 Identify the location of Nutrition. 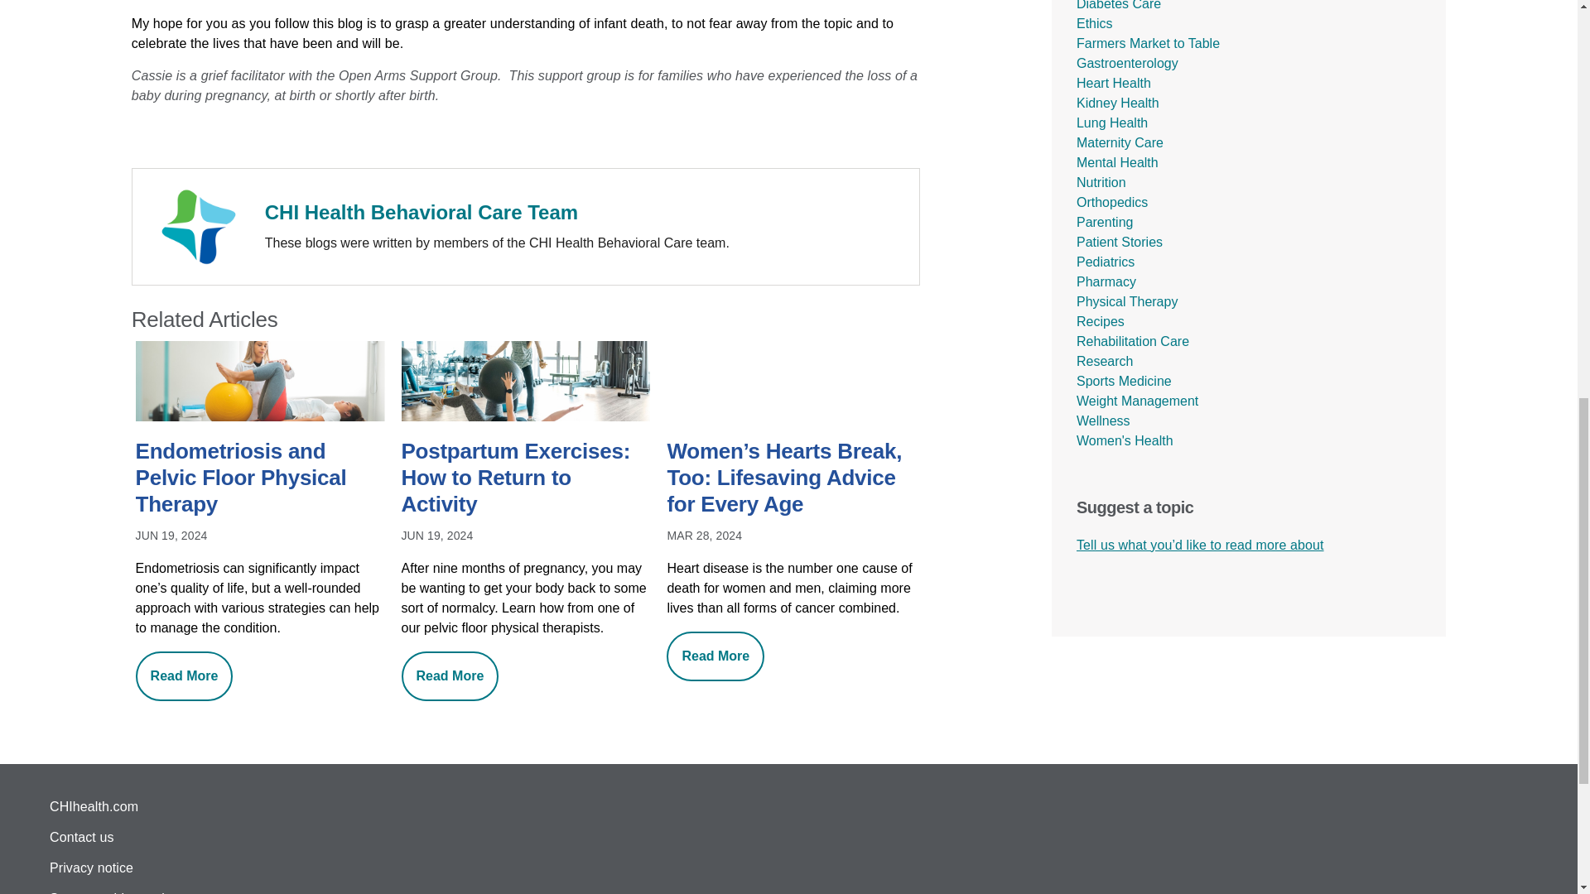
(1101, 182).